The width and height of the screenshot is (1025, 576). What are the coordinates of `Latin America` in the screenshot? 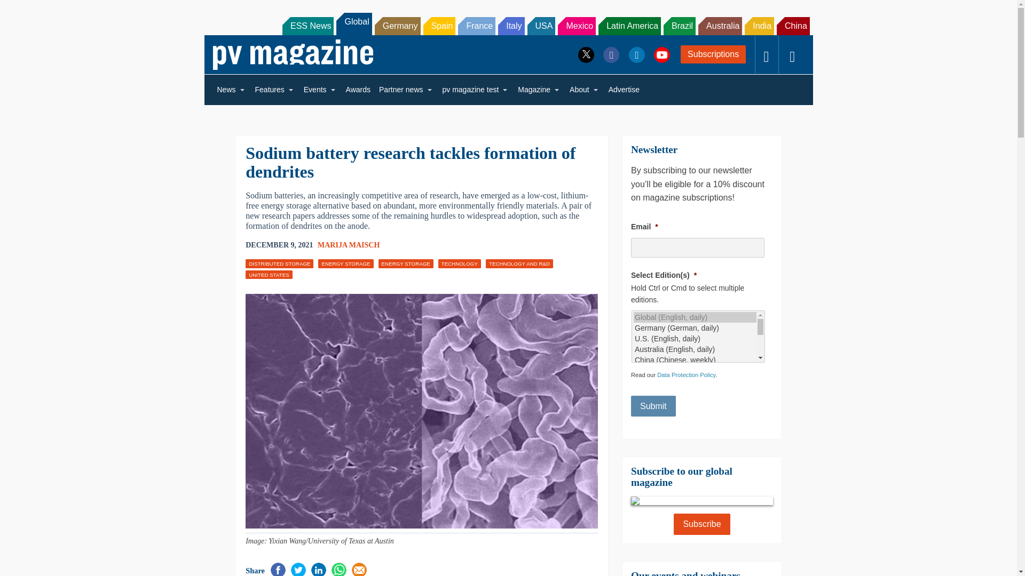 It's located at (630, 26).